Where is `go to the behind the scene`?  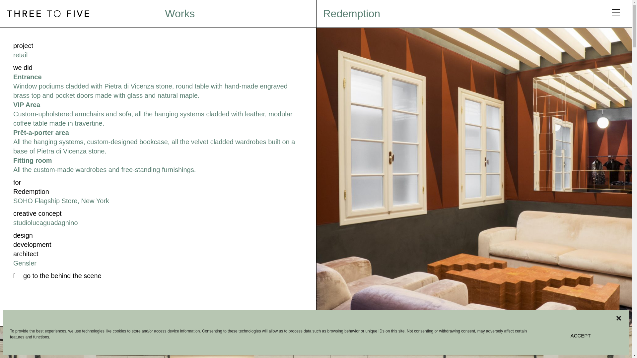
go to the behind the scene is located at coordinates (57, 276).